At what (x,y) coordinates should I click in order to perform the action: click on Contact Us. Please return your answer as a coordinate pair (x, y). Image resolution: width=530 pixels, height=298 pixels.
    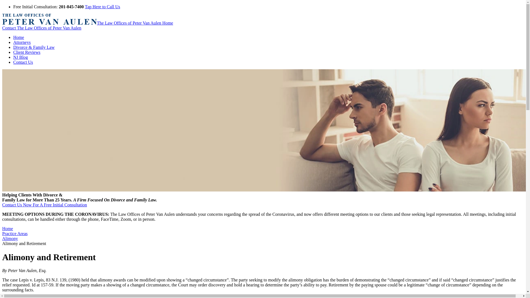
    Looking at the image, I should click on (23, 62).